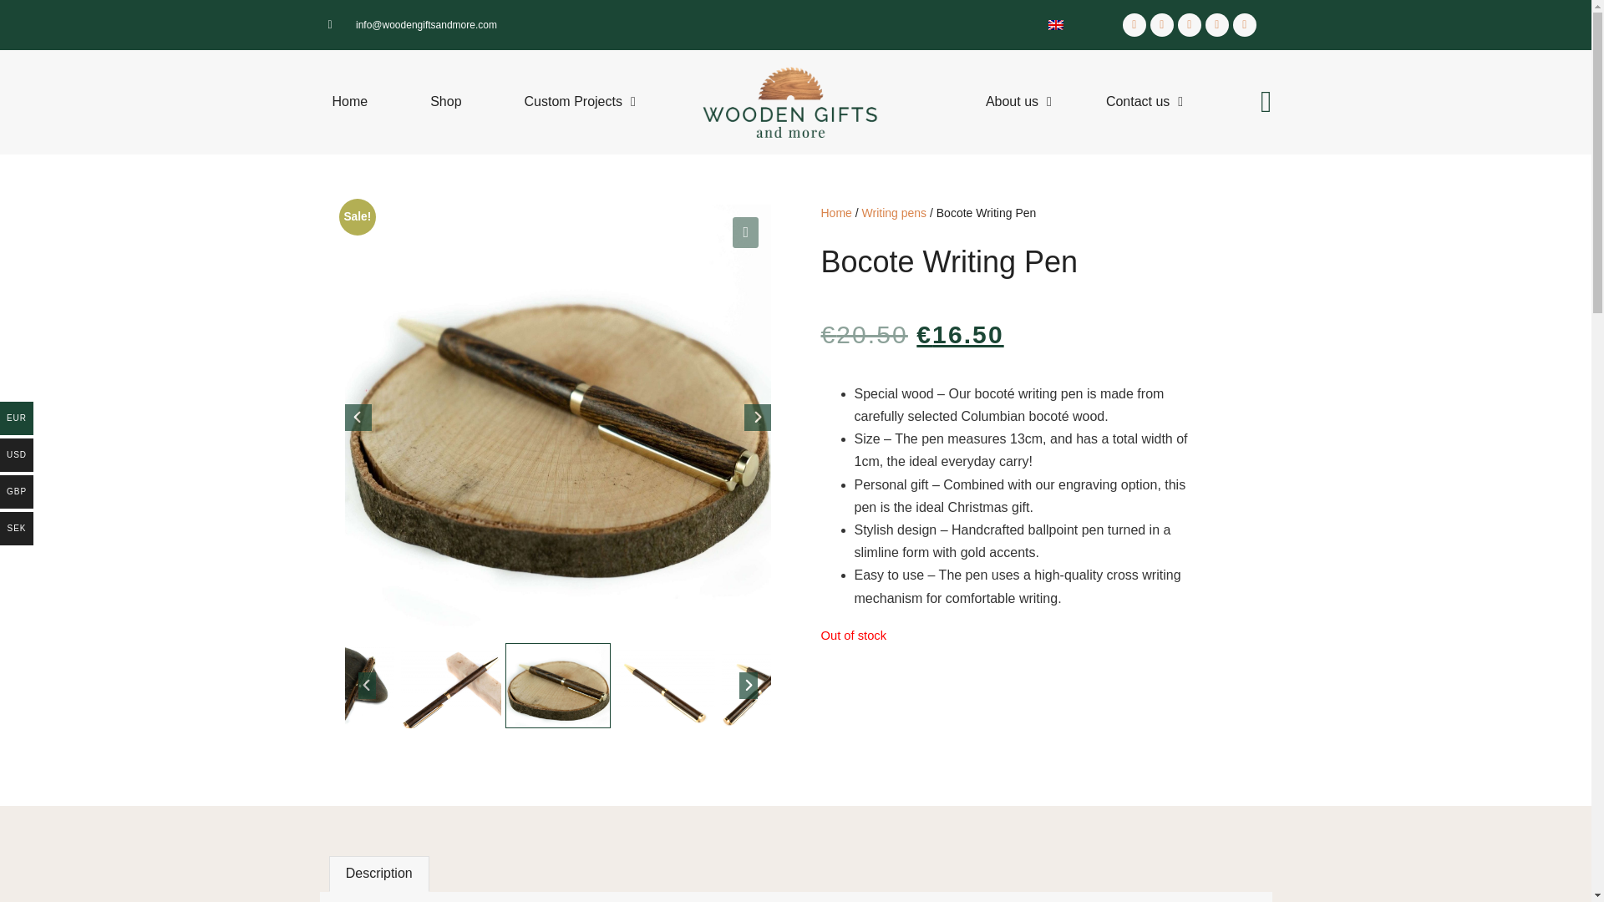 This screenshot has height=902, width=1604. I want to click on About us, so click(1019, 101).